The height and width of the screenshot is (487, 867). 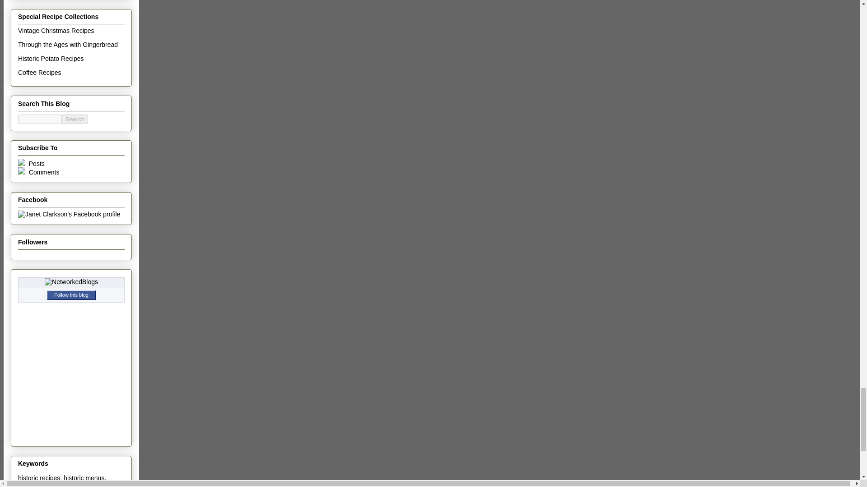 What do you see at coordinates (75, 119) in the screenshot?
I see `Search` at bounding box center [75, 119].